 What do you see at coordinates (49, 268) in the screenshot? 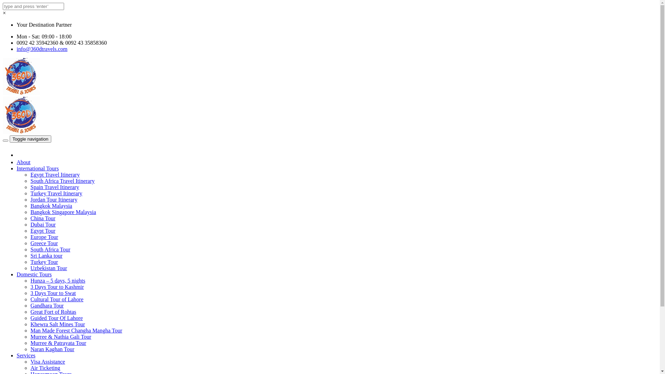
I see `Uzbekistan Tour` at bounding box center [49, 268].